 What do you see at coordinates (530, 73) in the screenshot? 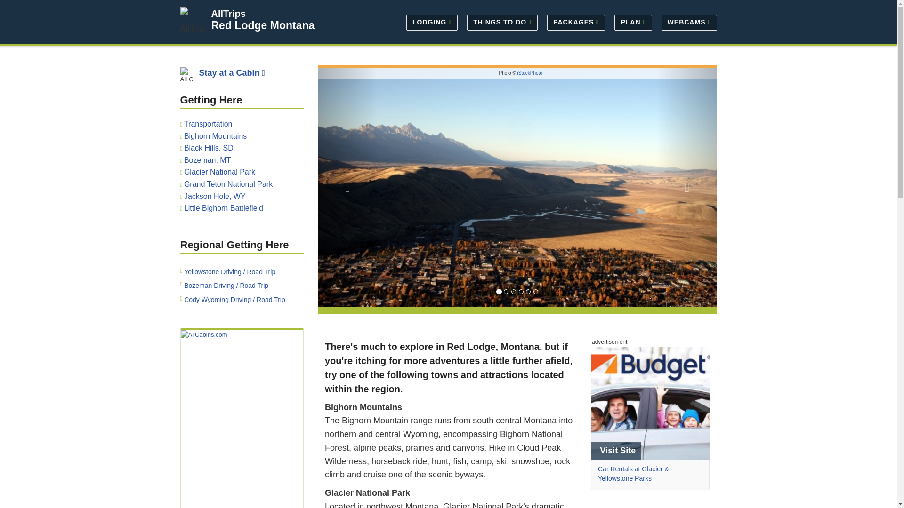
I see `iStockPhoto` at bounding box center [530, 73].